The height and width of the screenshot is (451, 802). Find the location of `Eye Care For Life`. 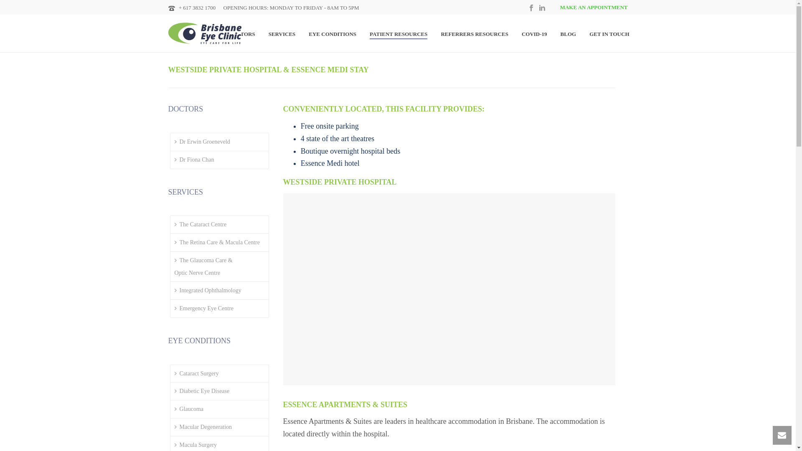

Eye Care For Life is located at coordinates (204, 33).